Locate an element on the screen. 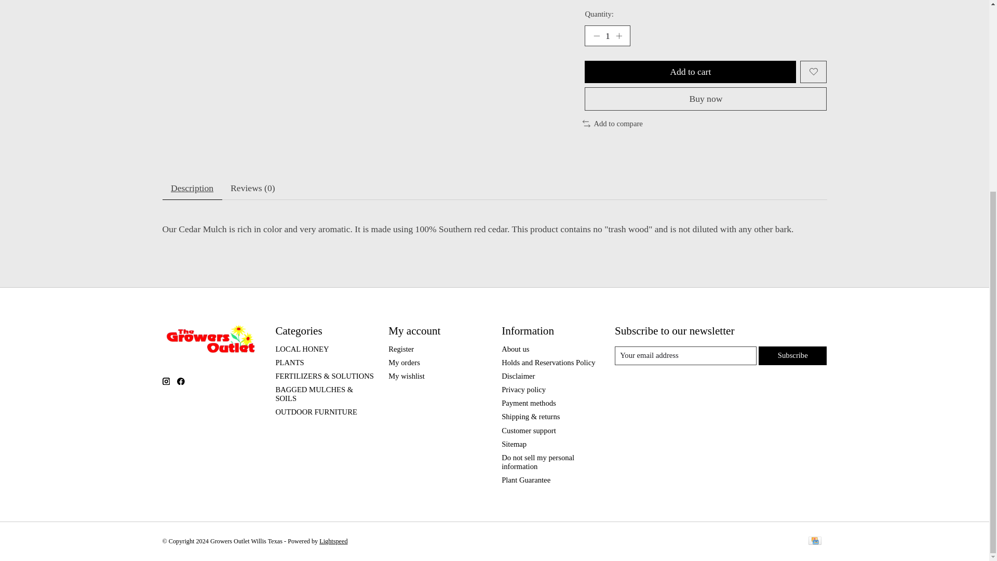  Sitemap is located at coordinates (514, 444).